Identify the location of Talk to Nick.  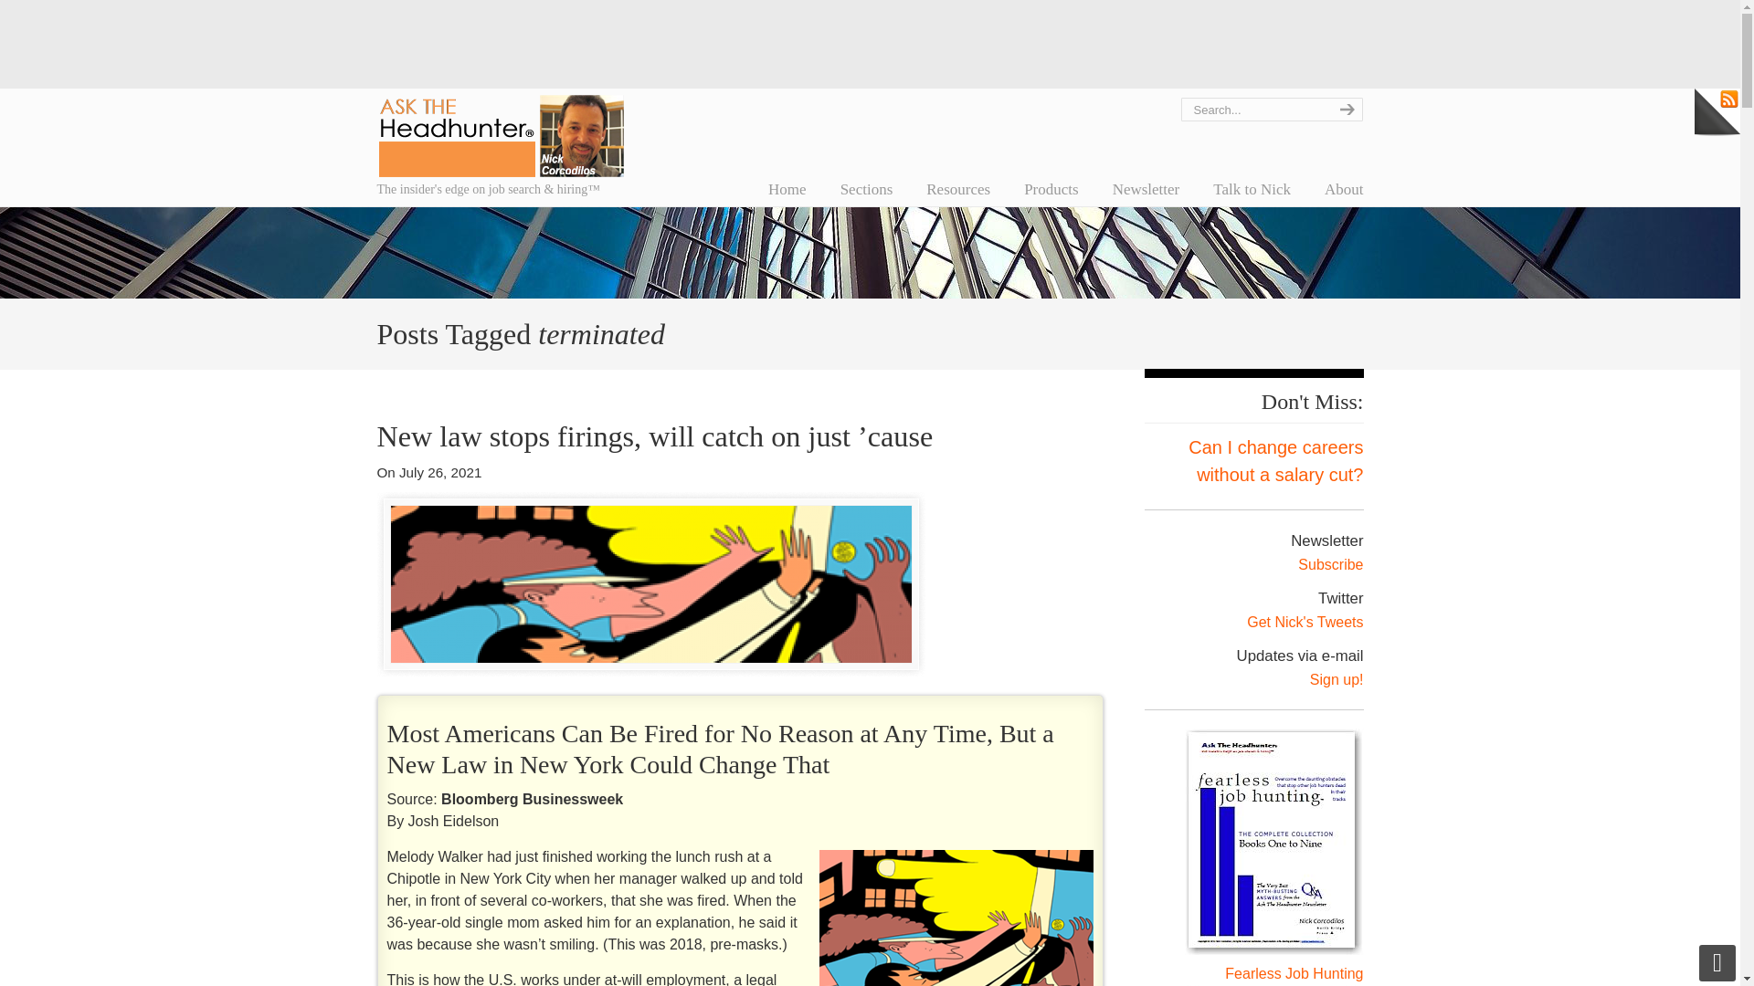
(1252, 189).